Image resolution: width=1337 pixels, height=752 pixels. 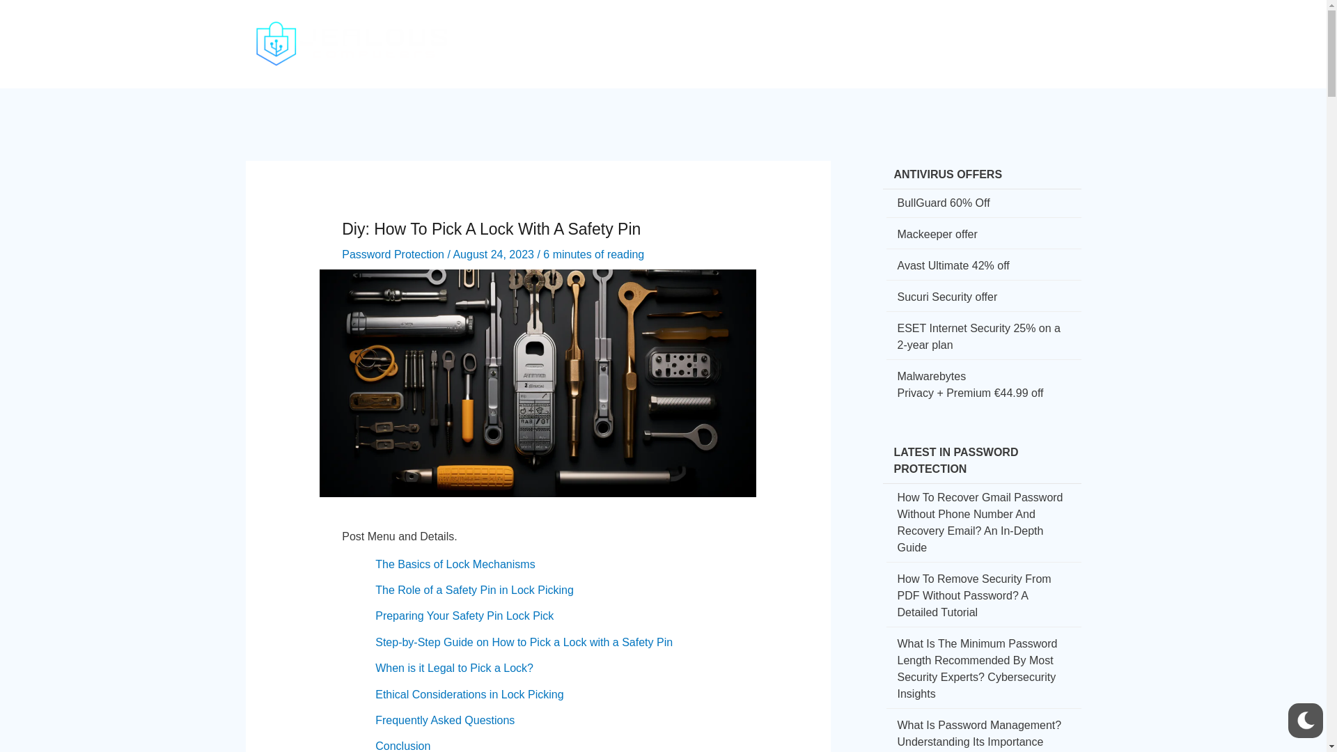 What do you see at coordinates (454, 668) in the screenshot?
I see `When is it Legal to Pick a Lock?` at bounding box center [454, 668].